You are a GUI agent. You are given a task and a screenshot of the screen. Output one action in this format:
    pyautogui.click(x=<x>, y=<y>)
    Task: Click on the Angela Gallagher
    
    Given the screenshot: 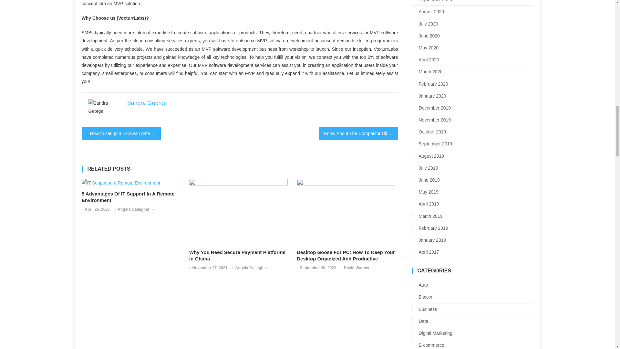 What is the action you would take?
    pyautogui.click(x=133, y=209)
    